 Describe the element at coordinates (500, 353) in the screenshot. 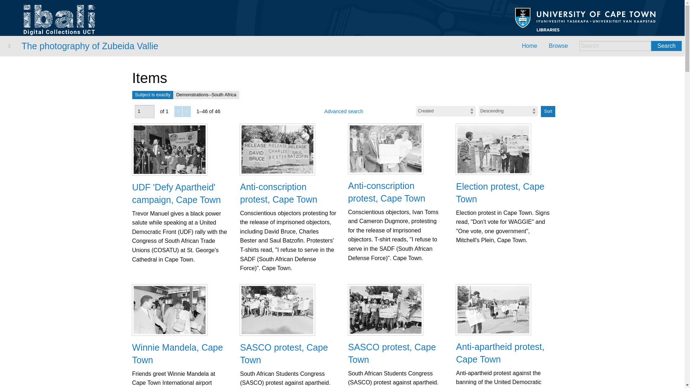

I see `Anti-apartheid protest, Cape Town` at that location.